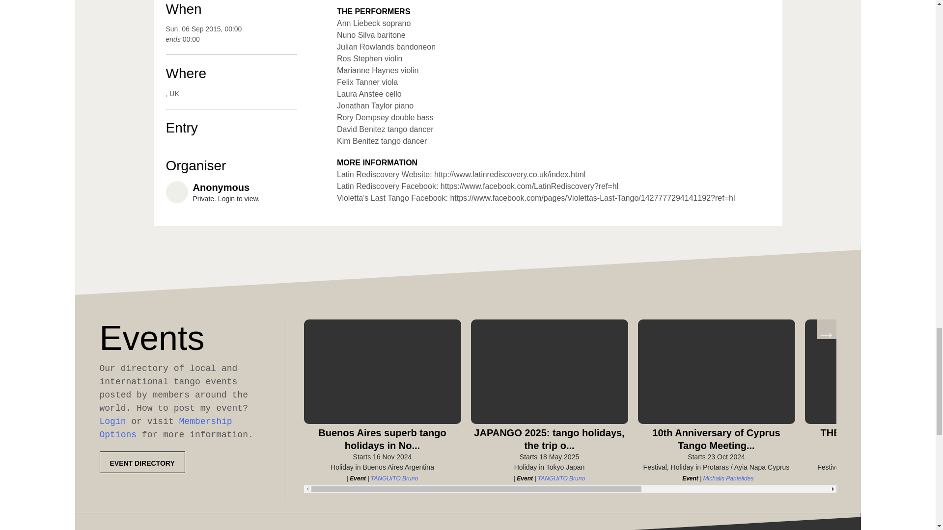  Describe the element at coordinates (394, 478) in the screenshot. I see `TANGUITO Bruno` at that location.